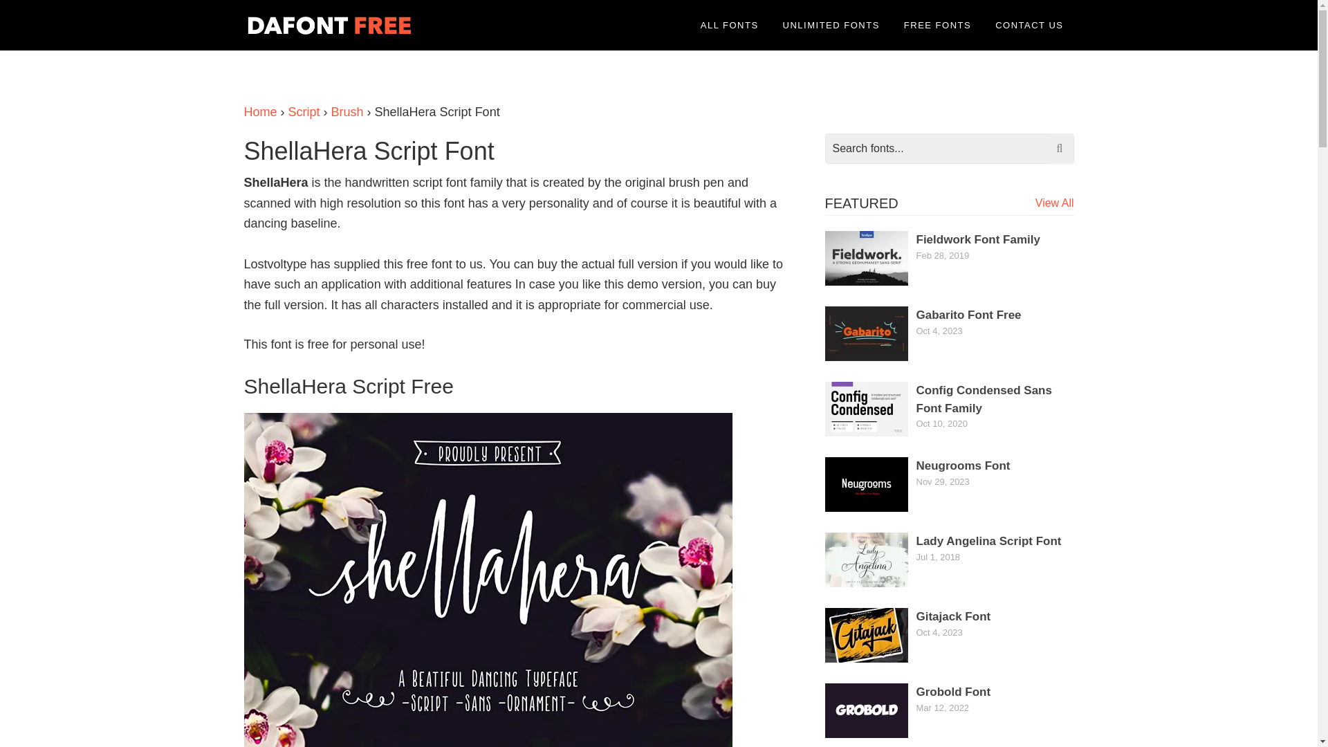  What do you see at coordinates (259, 112) in the screenshot?
I see `Home` at bounding box center [259, 112].